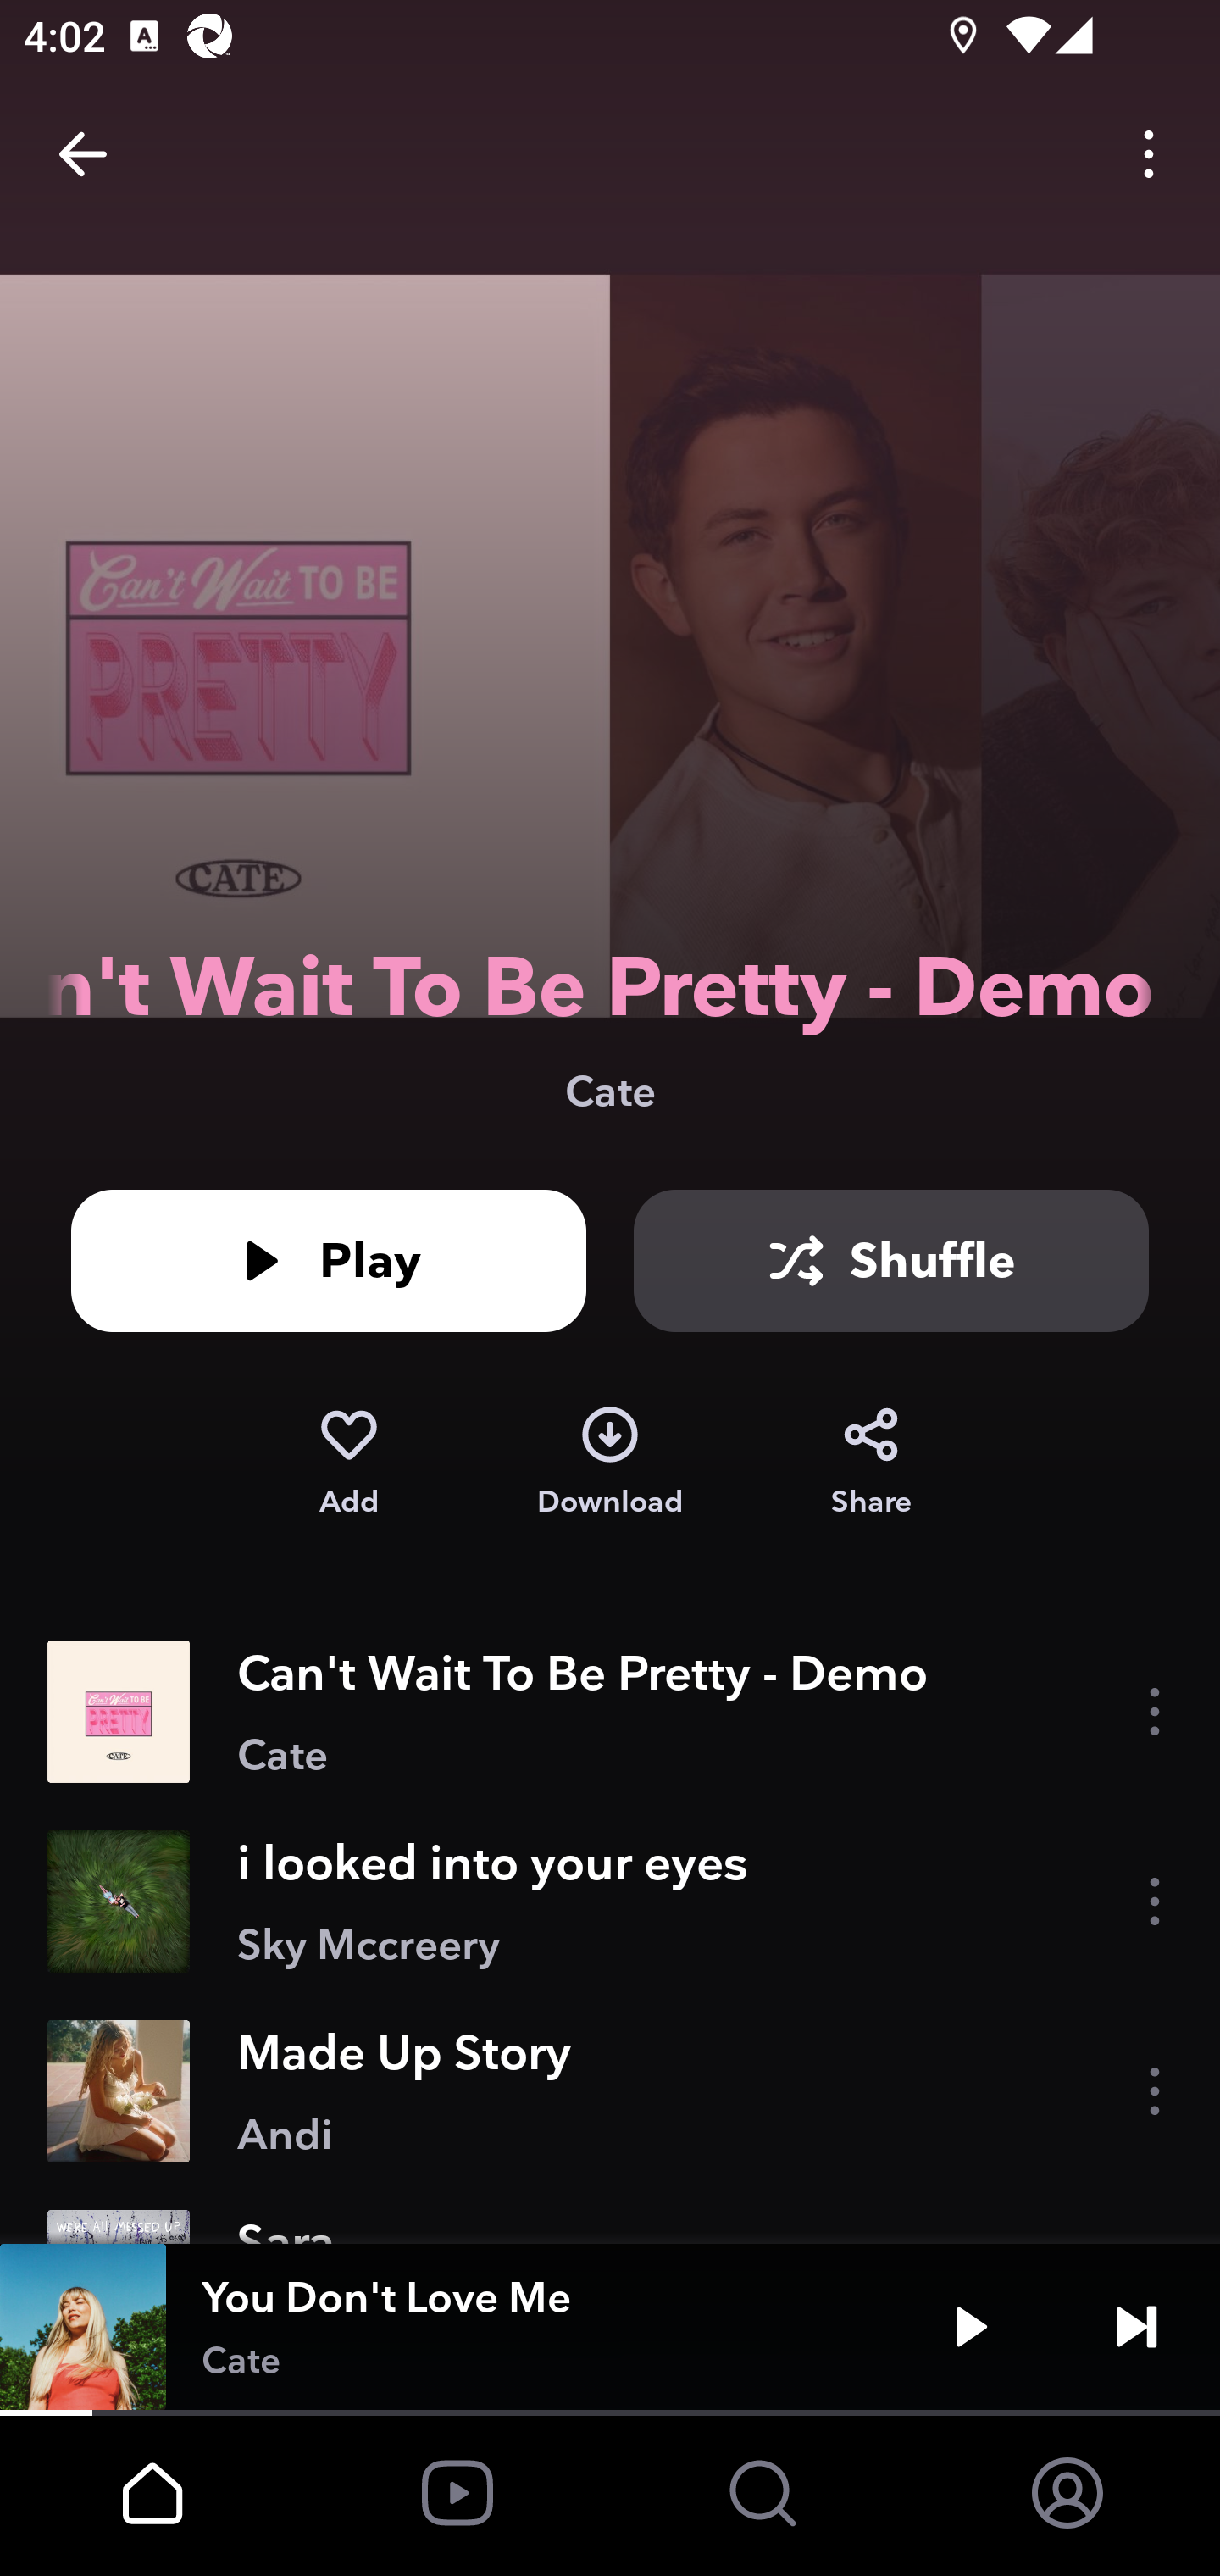  What do you see at coordinates (1149, 154) in the screenshot?
I see `Options` at bounding box center [1149, 154].